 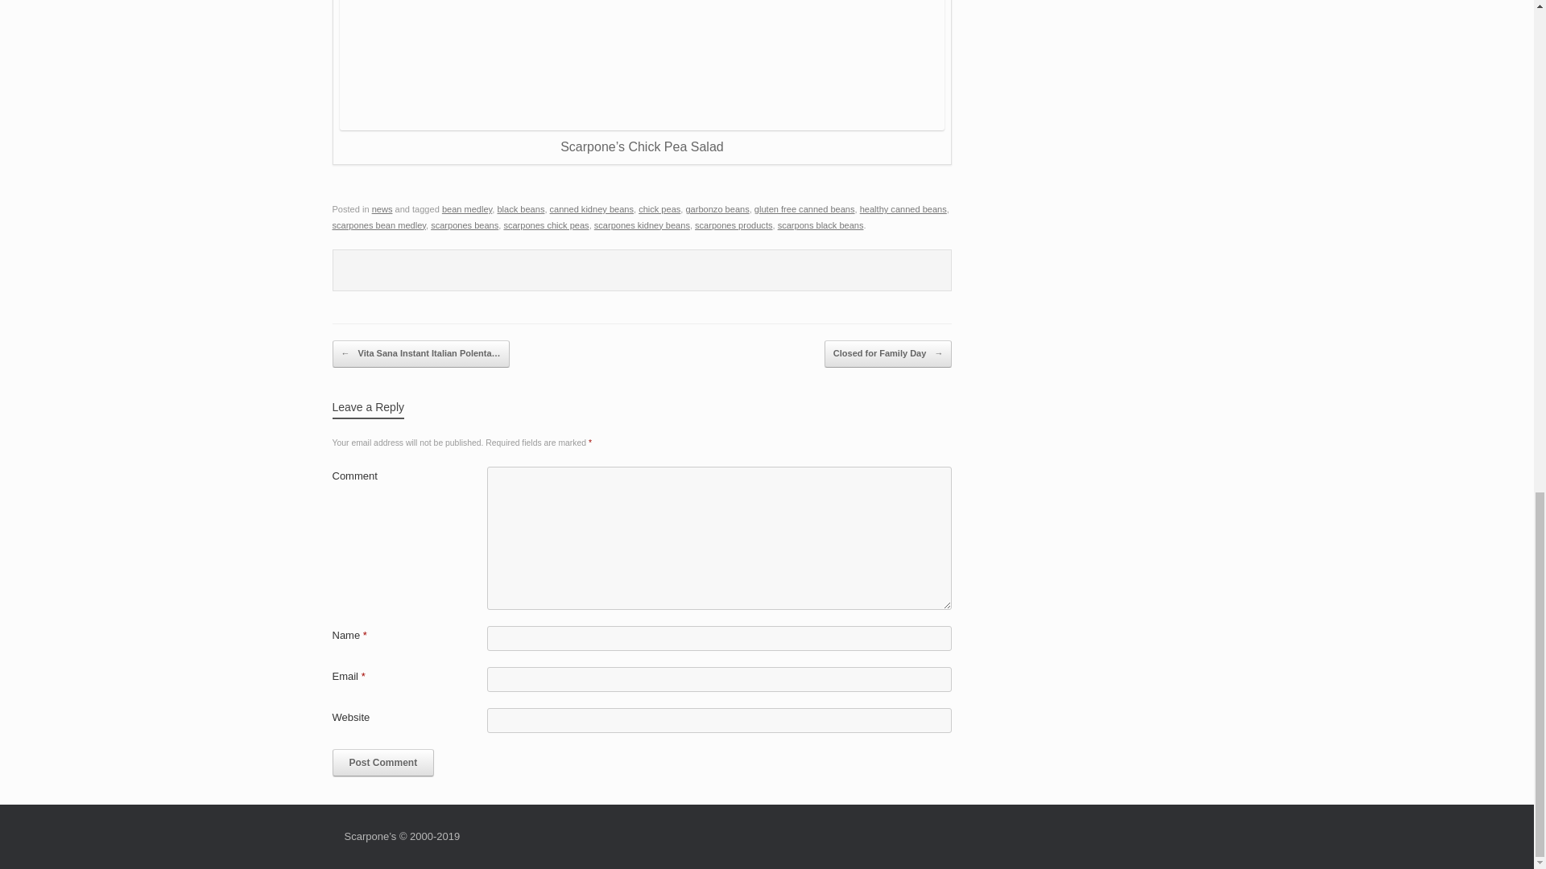 What do you see at coordinates (641, 225) in the screenshot?
I see `scarpones kidney beans` at bounding box center [641, 225].